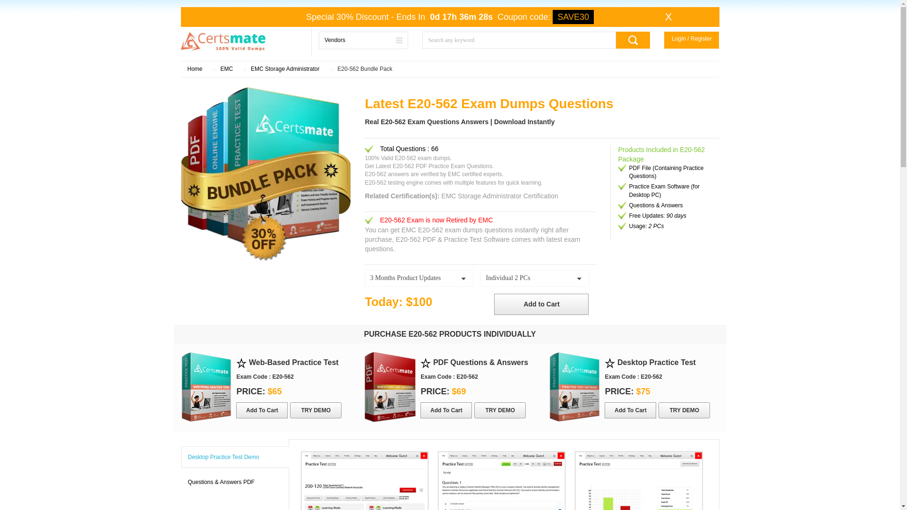 The image size is (907, 510). What do you see at coordinates (541, 304) in the screenshot?
I see `Add to Cart` at bounding box center [541, 304].